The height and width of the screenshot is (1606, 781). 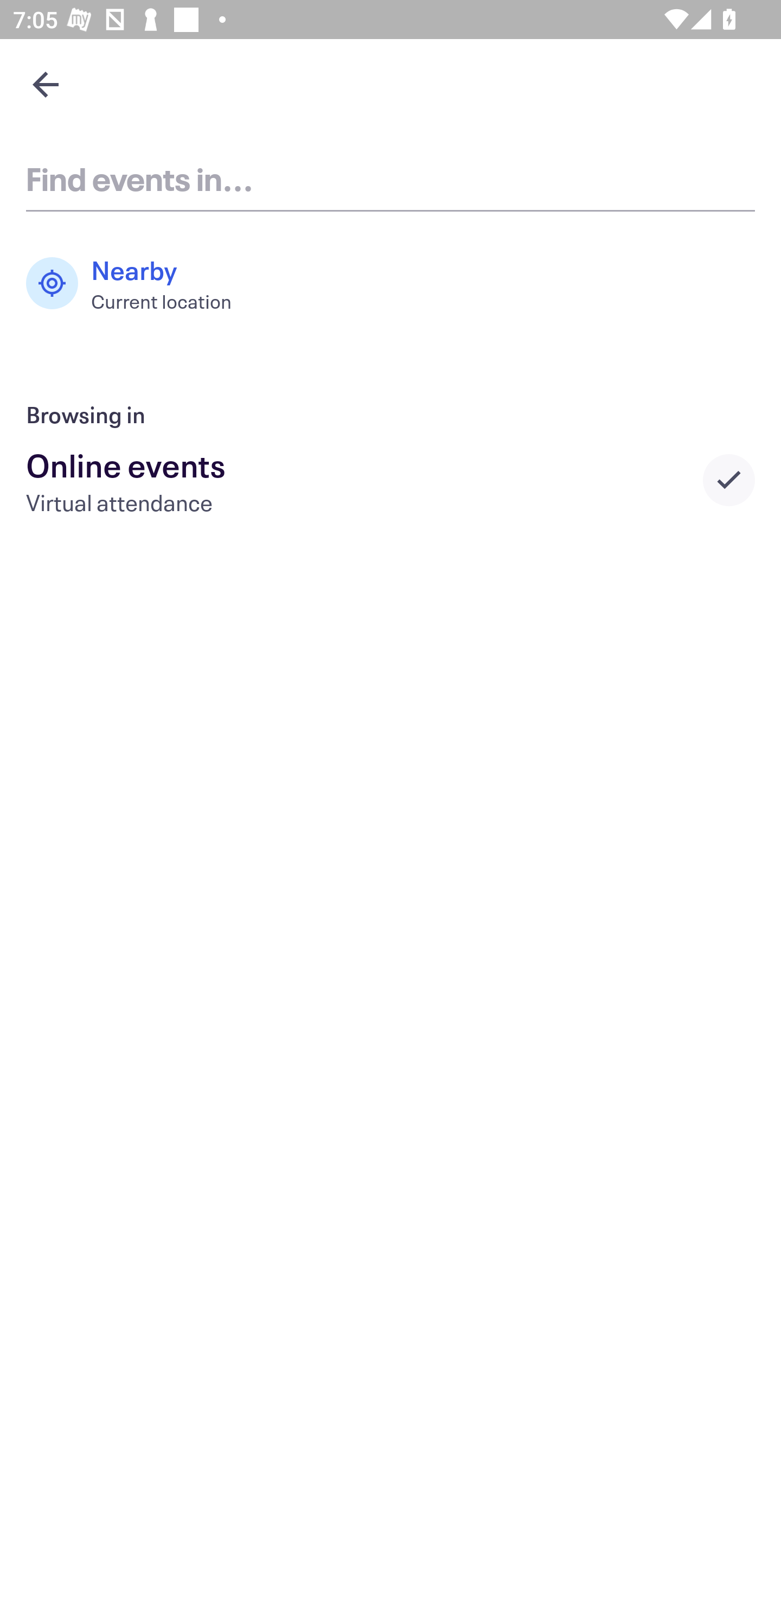 I want to click on Find events in..., so click(x=390, y=178).